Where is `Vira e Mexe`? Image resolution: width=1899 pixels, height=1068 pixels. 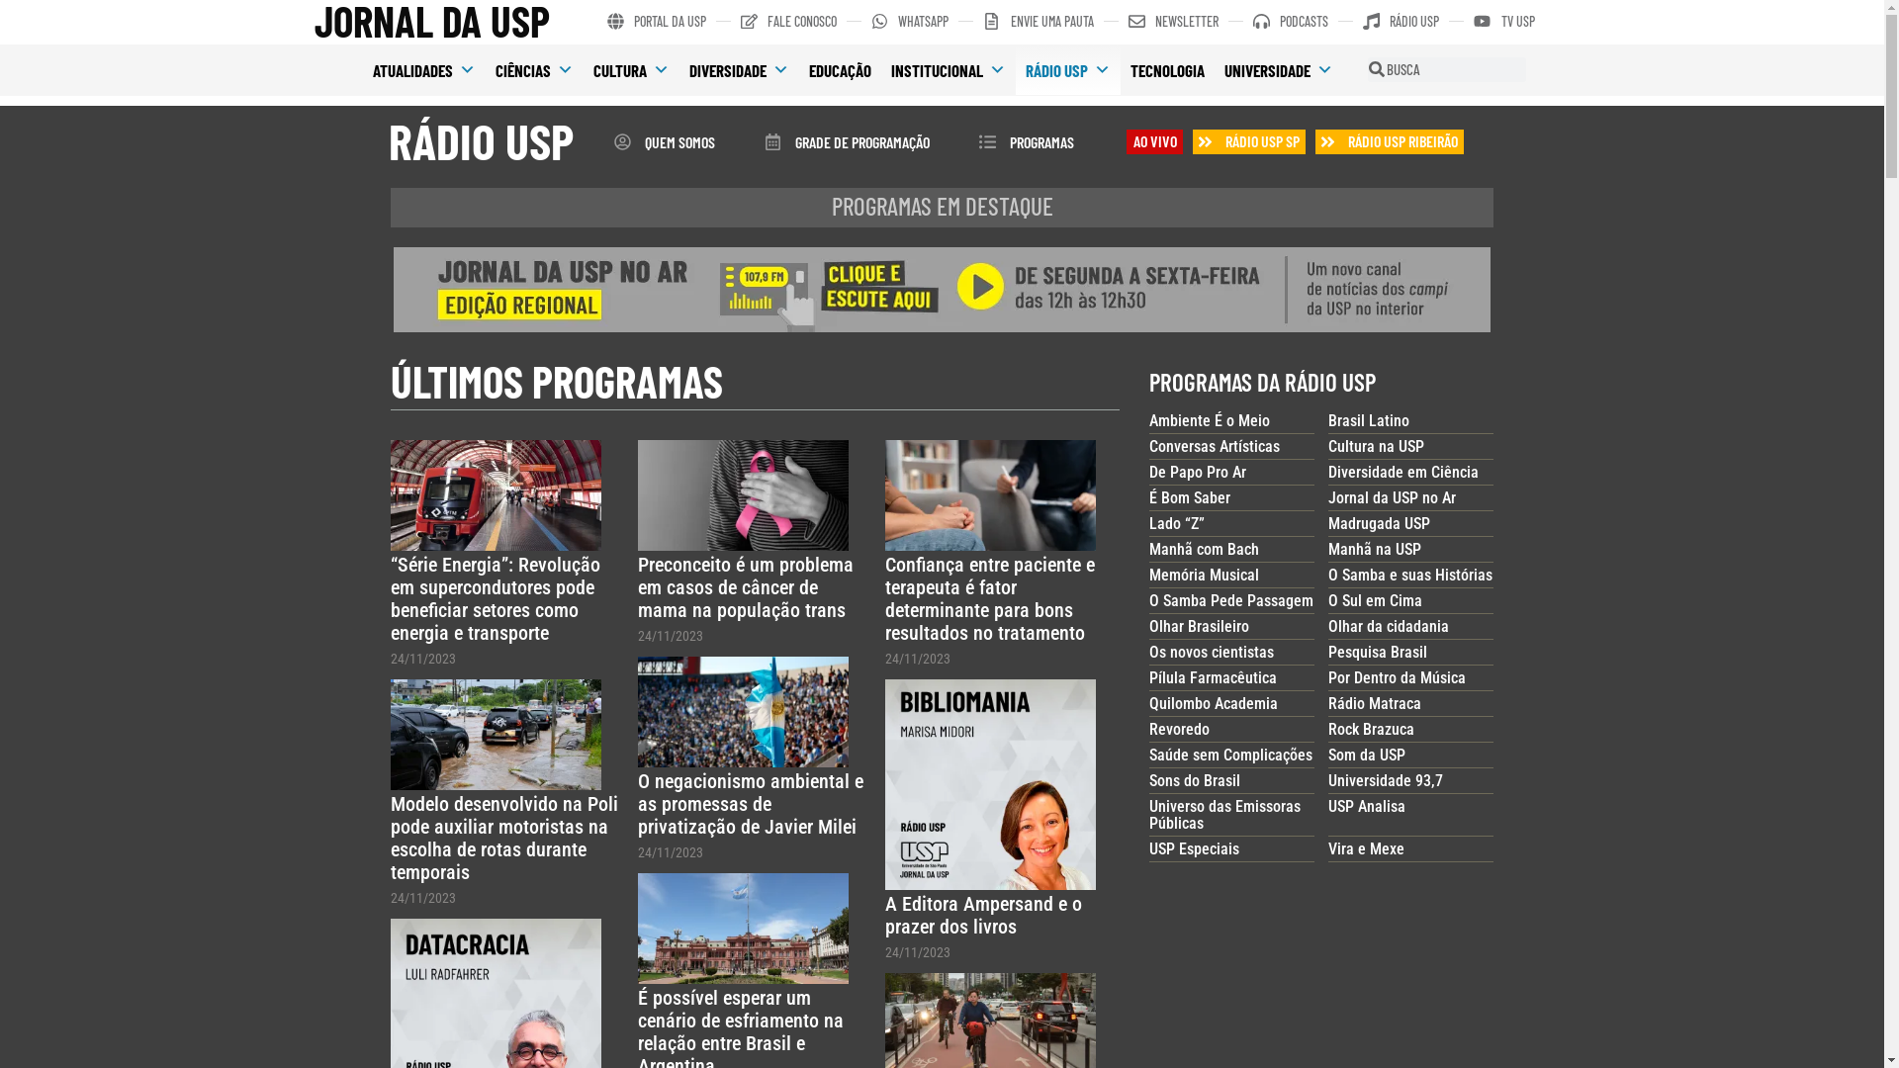
Vira e Mexe is located at coordinates (1367, 848).